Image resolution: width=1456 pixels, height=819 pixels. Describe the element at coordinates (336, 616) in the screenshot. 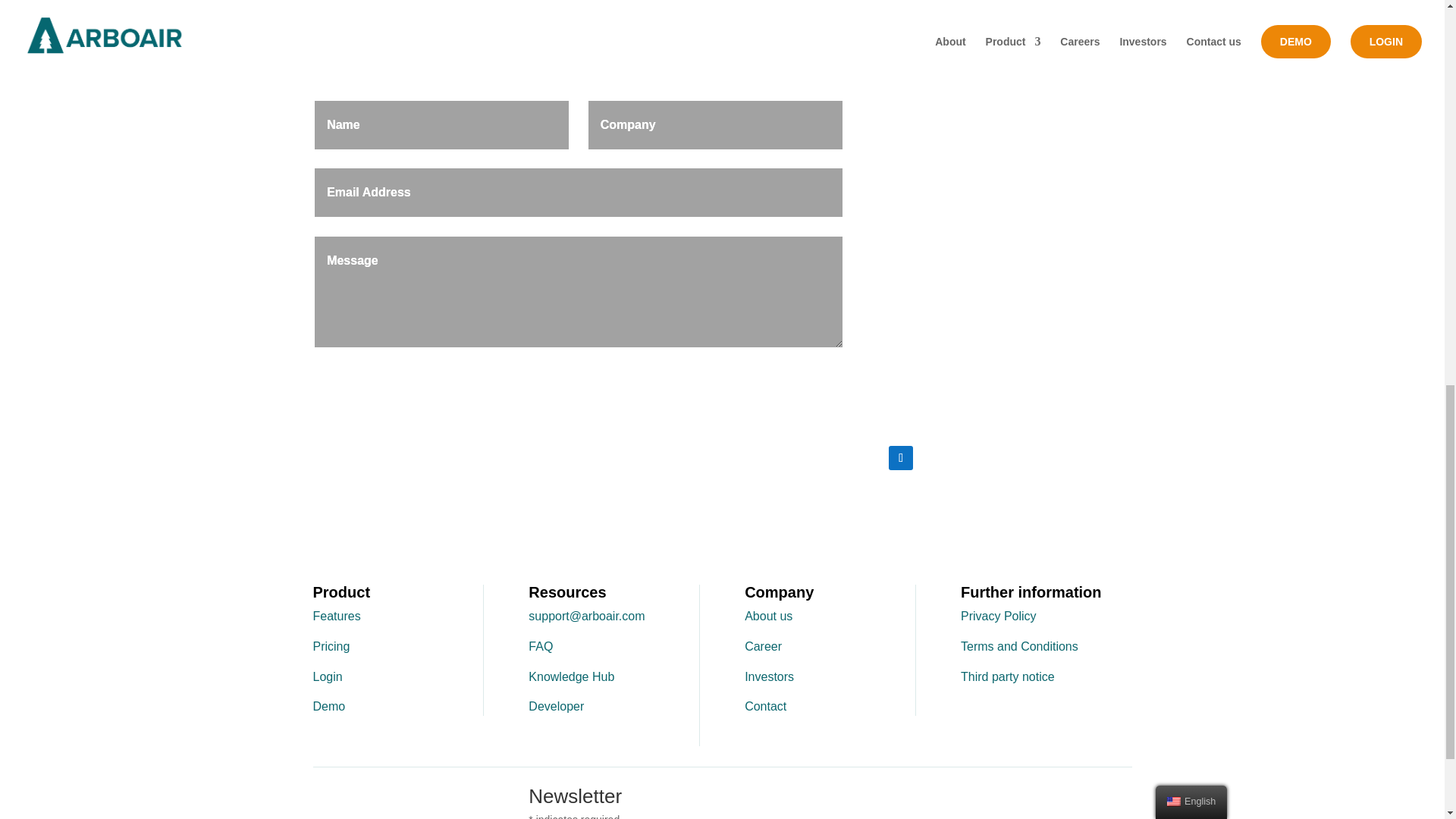

I see `Features` at that location.